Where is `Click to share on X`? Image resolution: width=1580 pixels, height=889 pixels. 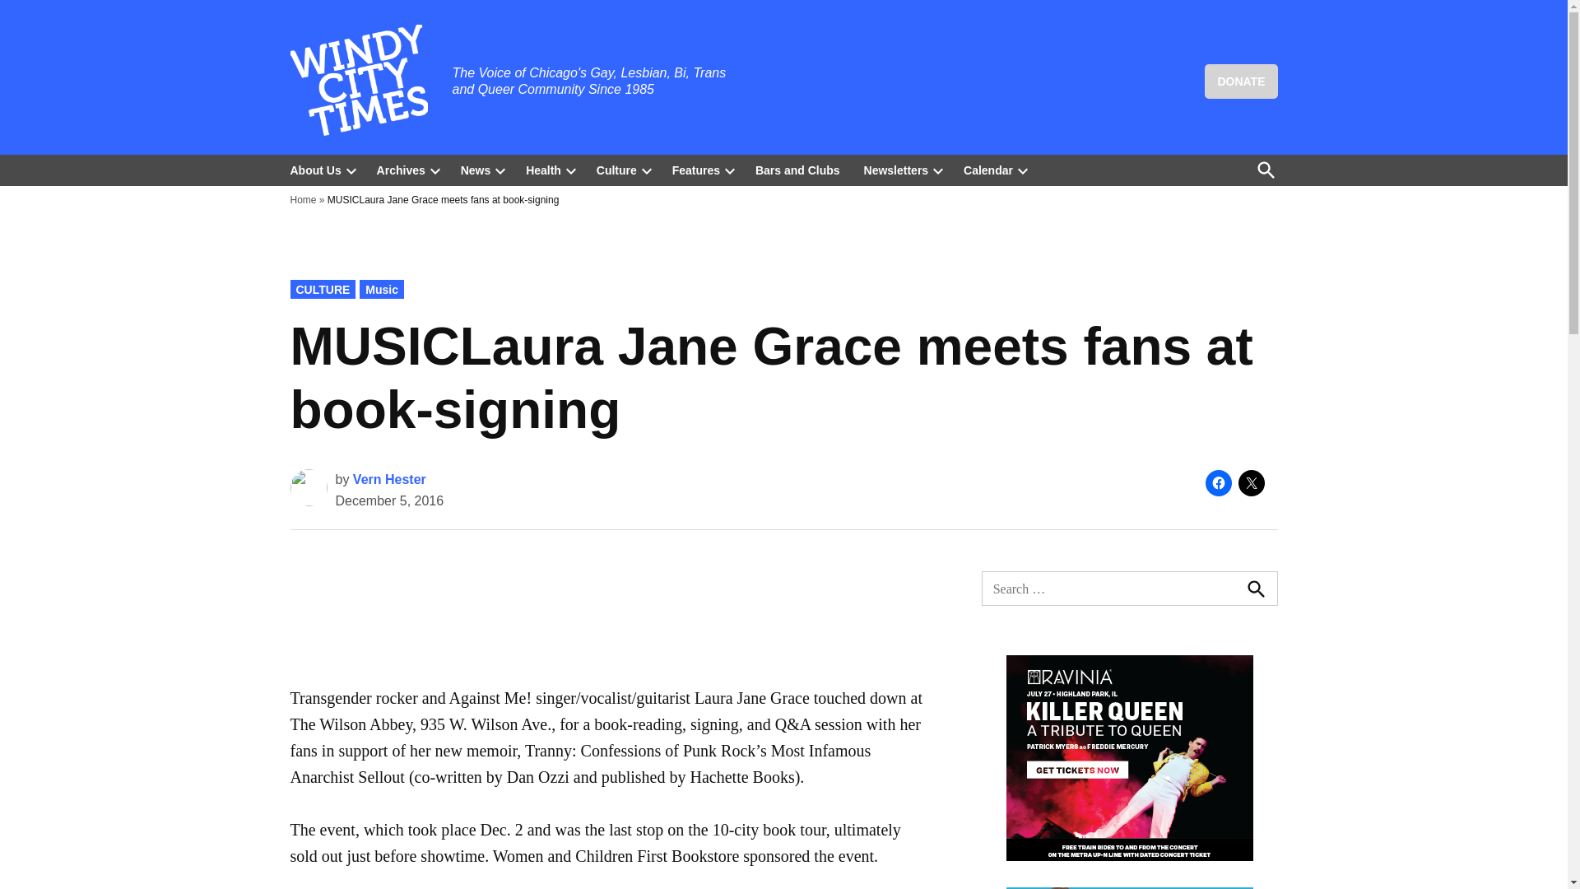 Click to share on X is located at coordinates (1251, 482).